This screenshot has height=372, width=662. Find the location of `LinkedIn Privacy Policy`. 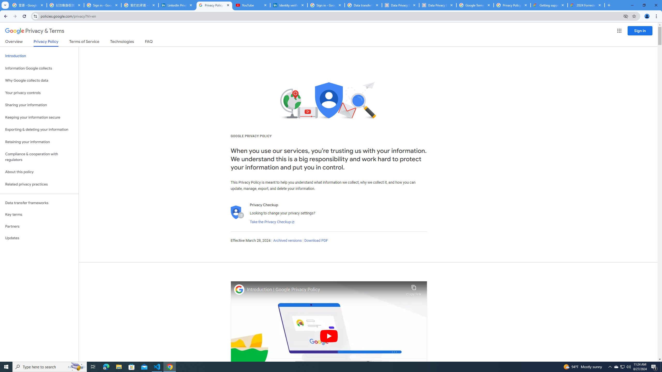

LinkedIn Privacy Policy is located at coordinates (177, 5).